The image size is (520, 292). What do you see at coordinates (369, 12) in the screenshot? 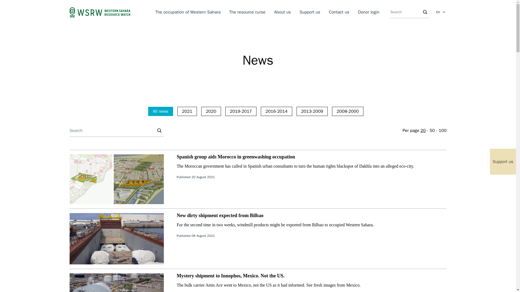
I see `Donor login` at bounding box center [369, 12].